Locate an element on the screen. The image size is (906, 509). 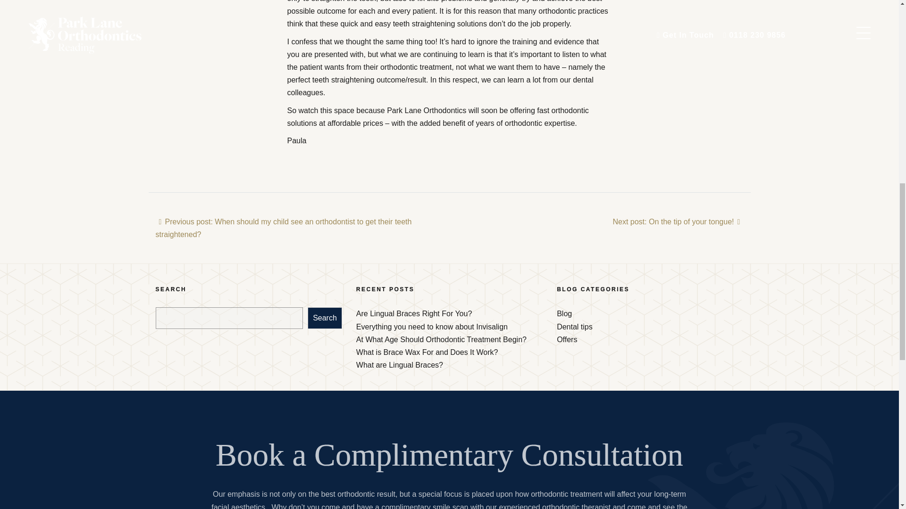
Next post: On the tip of your tongue! is located at coordinates (678, 222).